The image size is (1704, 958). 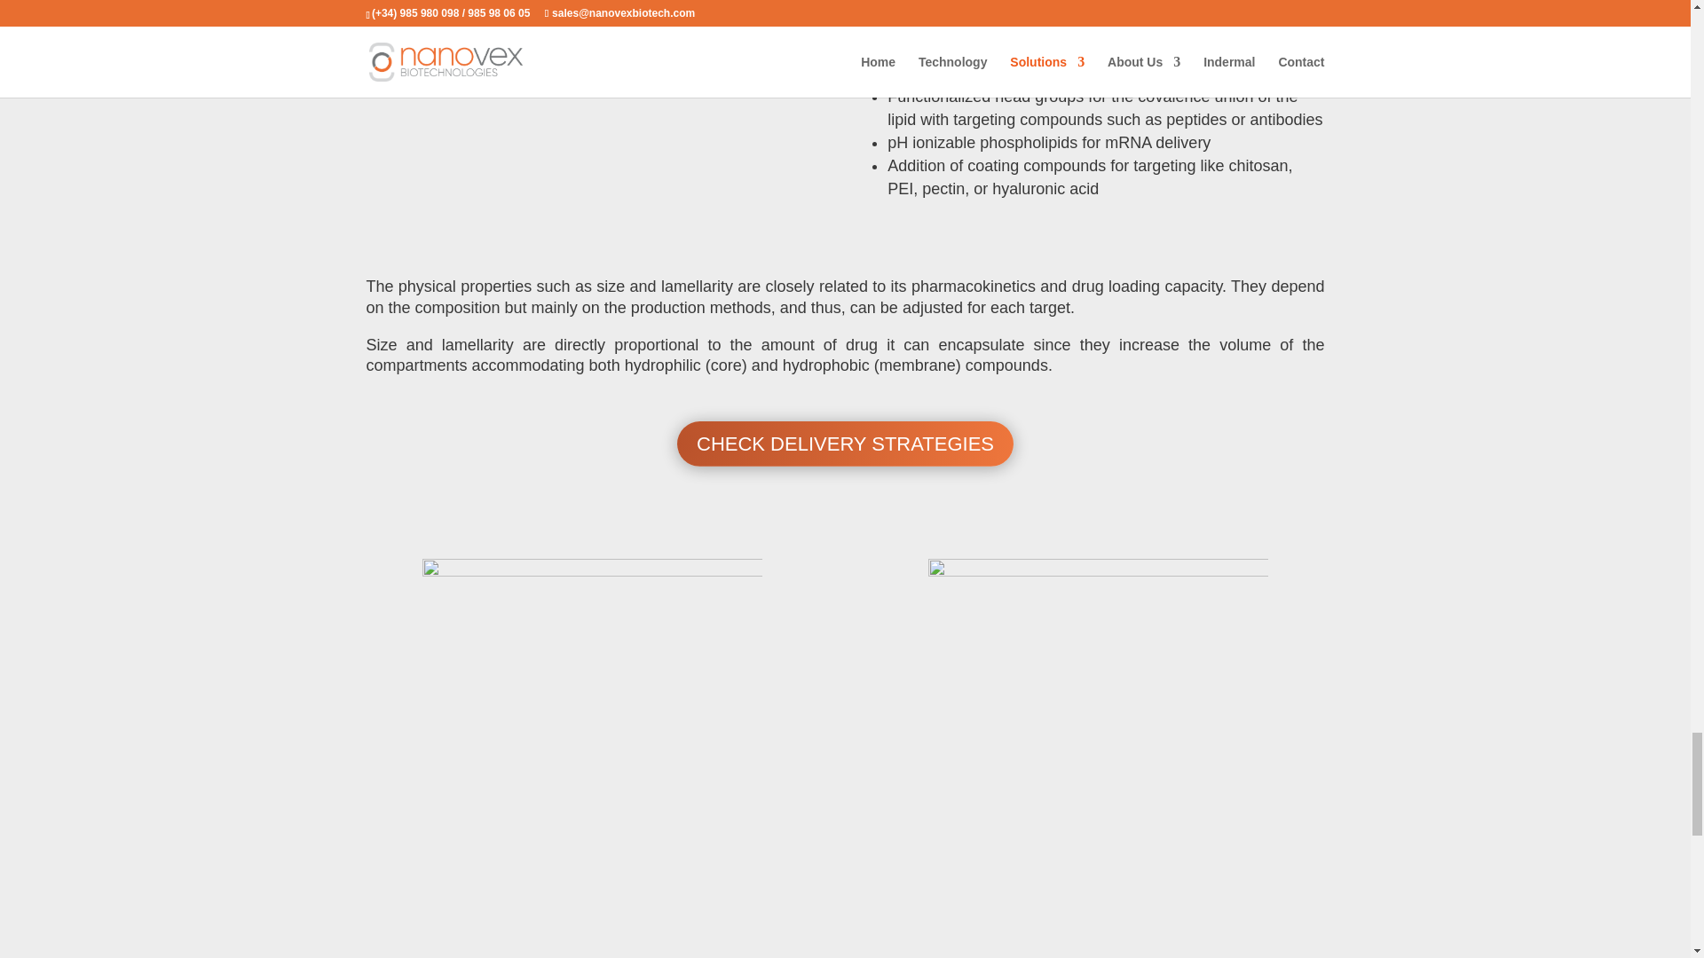 What do you see at coordinates (591, 114) in the screenshot?
I see `how-do-liposomes-provide-a-way-of-targeting-drugs` at bounding box center [591, 114].